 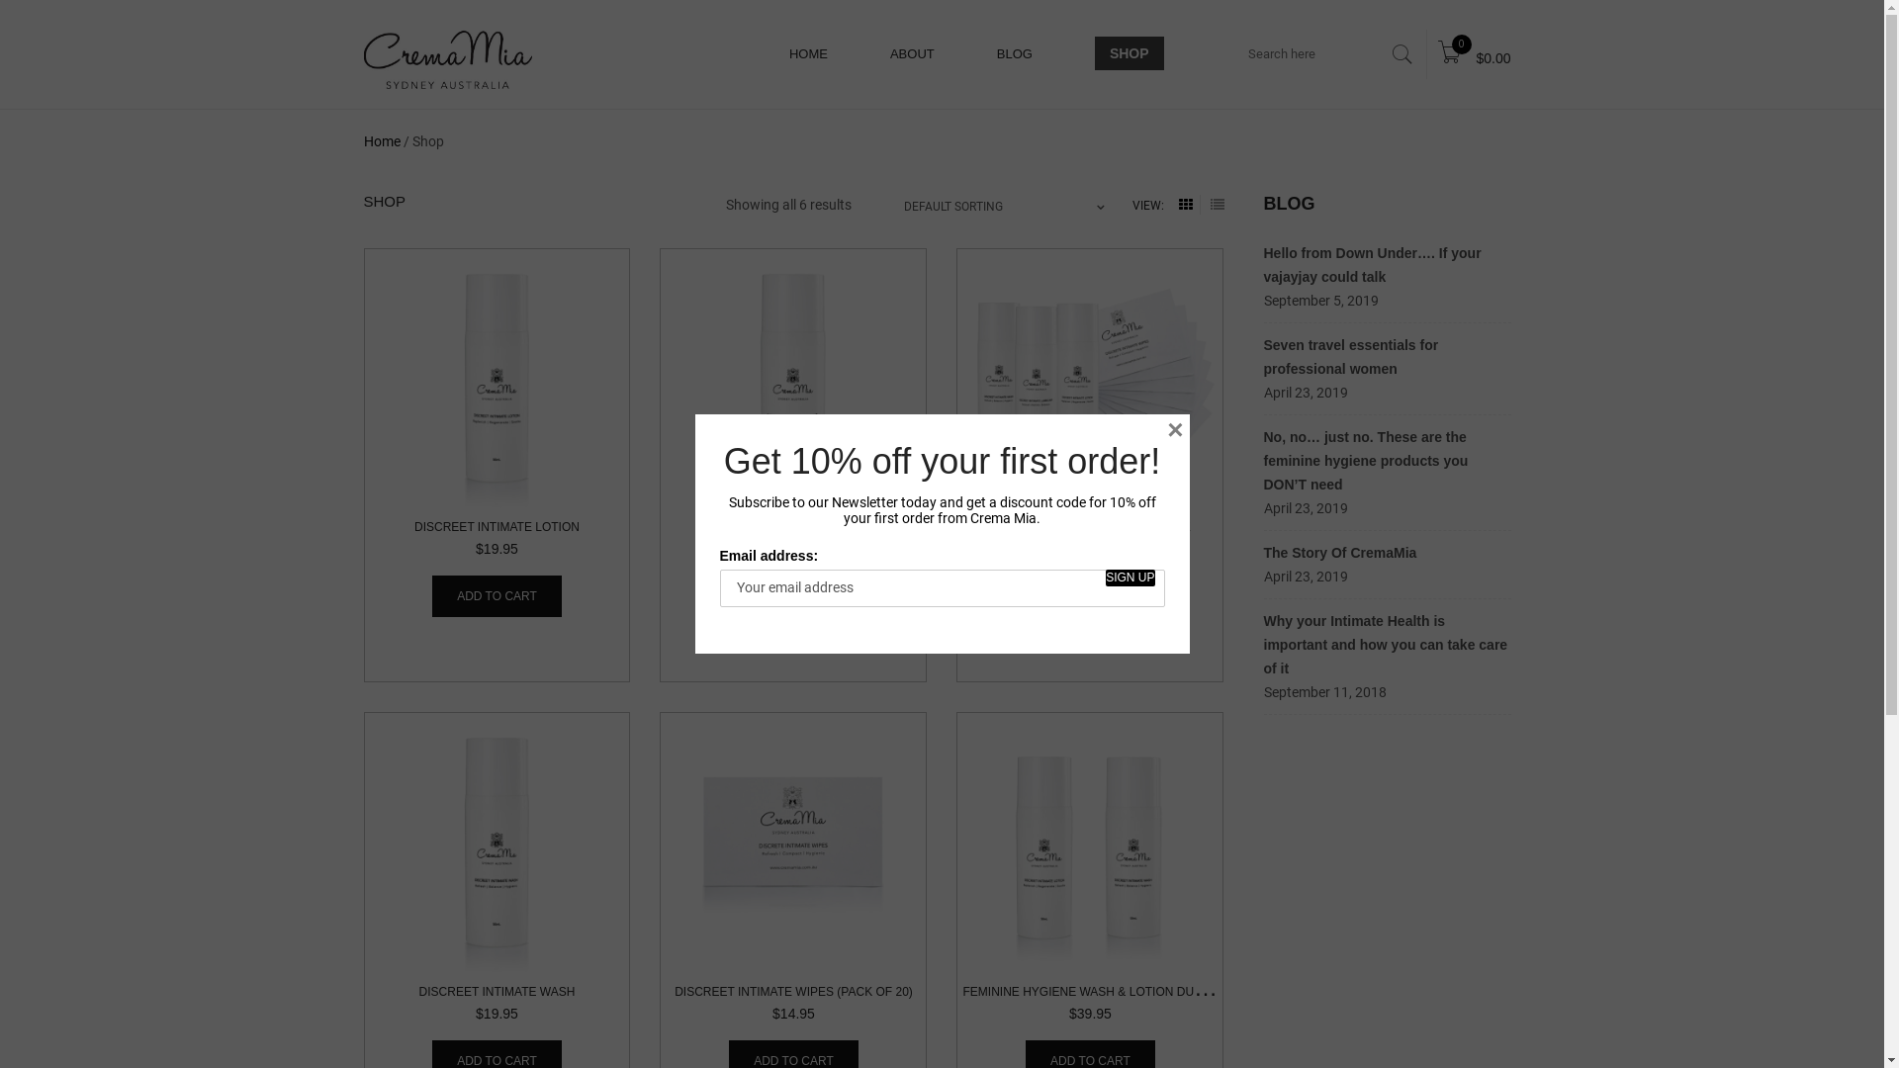 I want to click on The Story Of CremaMia, so click(x=1341, y=553).